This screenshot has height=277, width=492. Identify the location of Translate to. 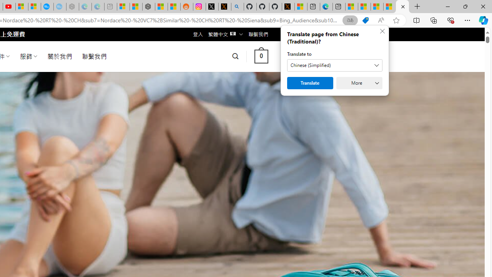
(334, 65).